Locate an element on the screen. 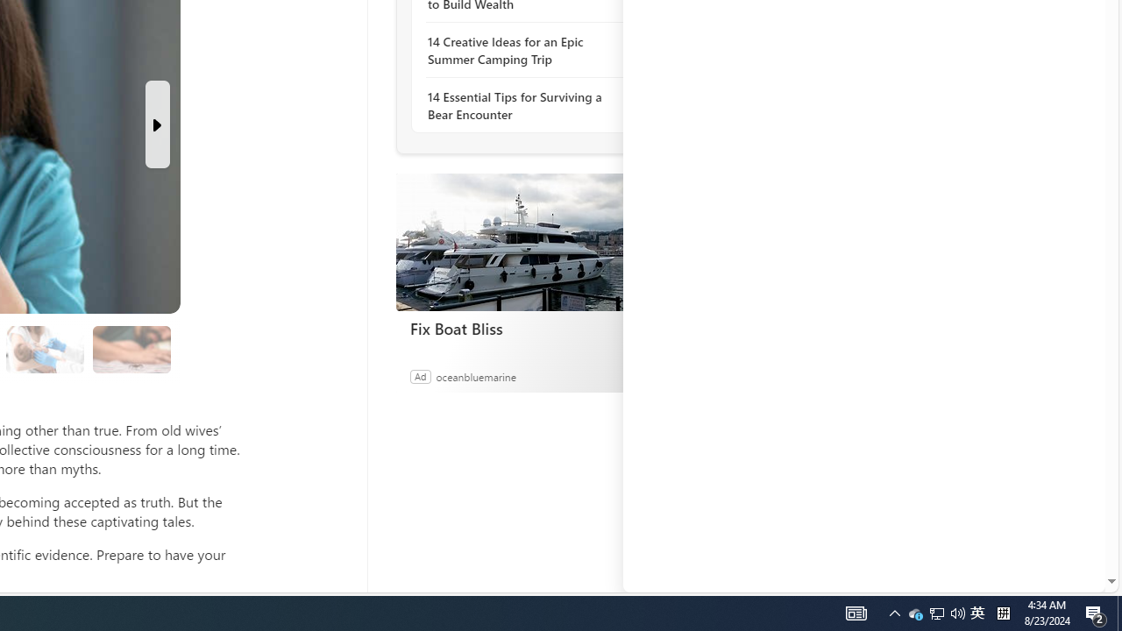 The image size is (1122, 631). oceanbluemarine is located at coordinates (475, 376).